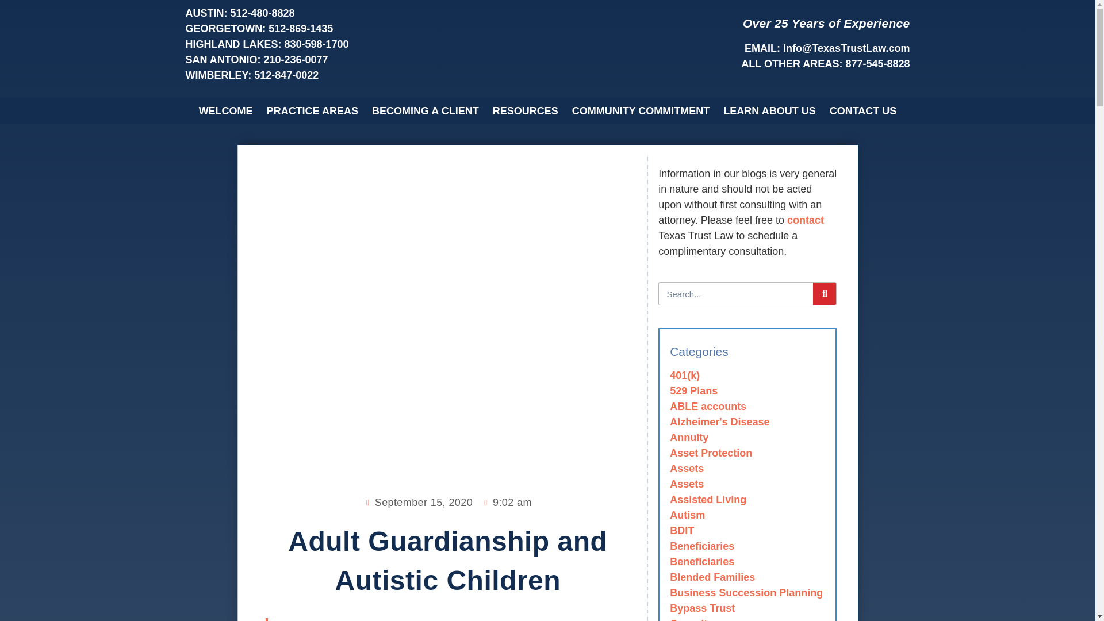 The width and height of the screenshot is (1104, 621). I want to click on AUSTIN: 512-480-8828, so click(363, 13).